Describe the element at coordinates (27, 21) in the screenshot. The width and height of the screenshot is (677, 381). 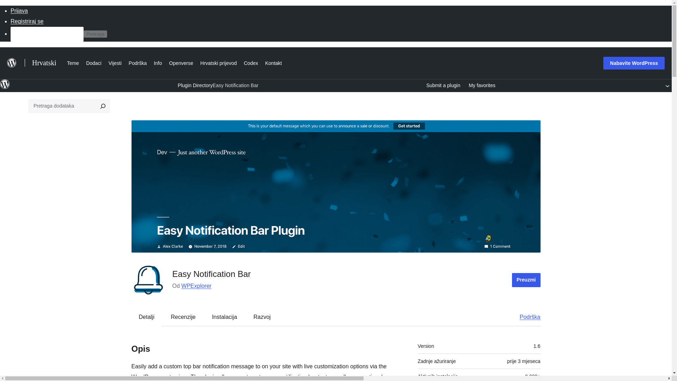
I see `Registriraj se` at that location.